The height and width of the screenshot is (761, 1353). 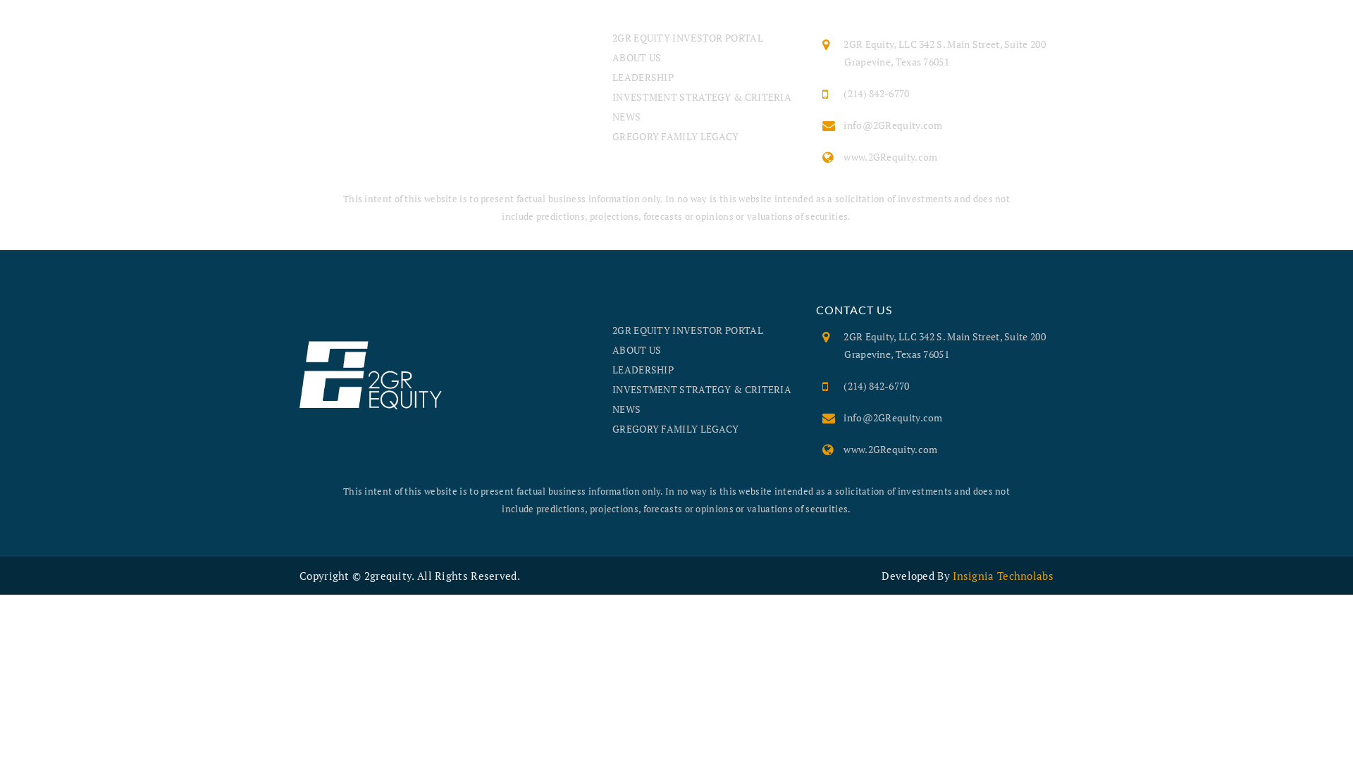 I want to click on LEADERSHIP, so click(x=643, y=78).